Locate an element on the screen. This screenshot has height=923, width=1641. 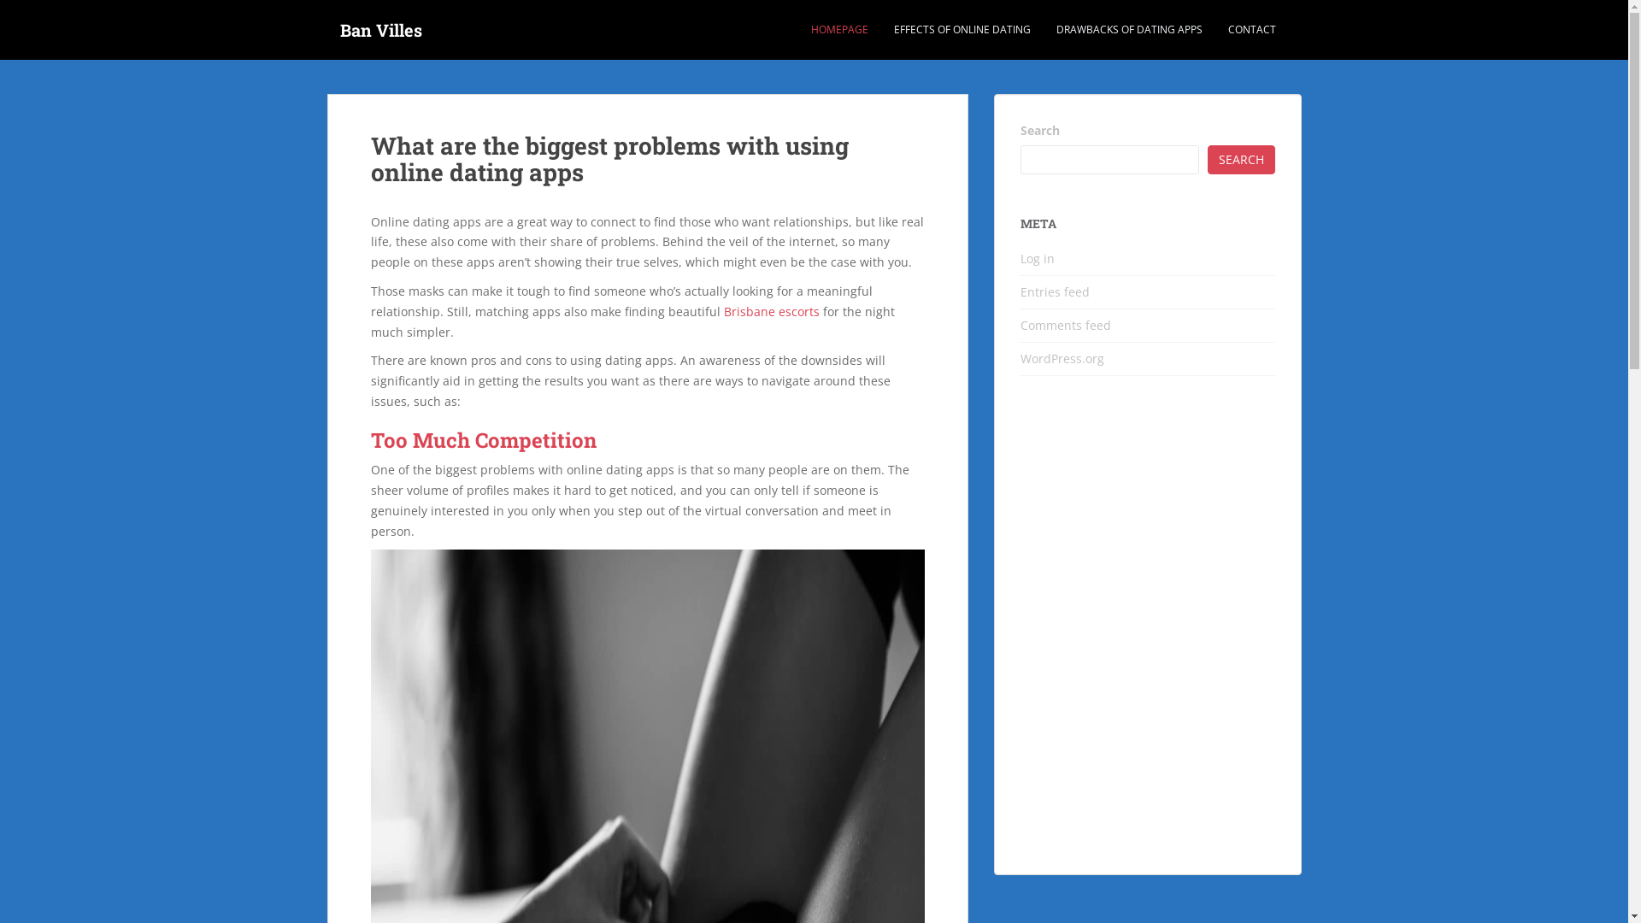
DRAWBACKS OF DATING APPS is located at coordinates (1130, 30).